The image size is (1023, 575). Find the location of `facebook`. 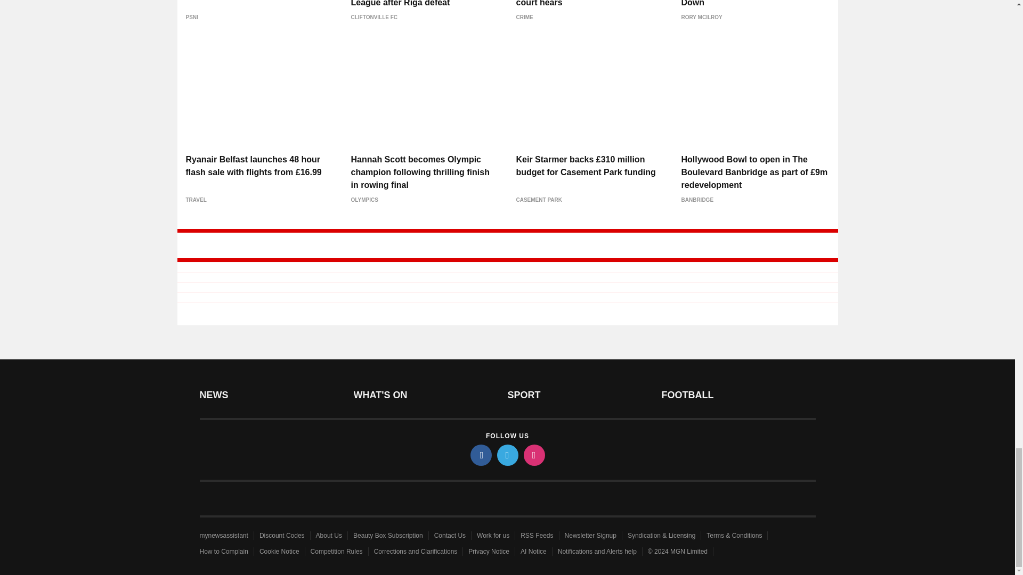

facebook is located at coordinates (480, 455).